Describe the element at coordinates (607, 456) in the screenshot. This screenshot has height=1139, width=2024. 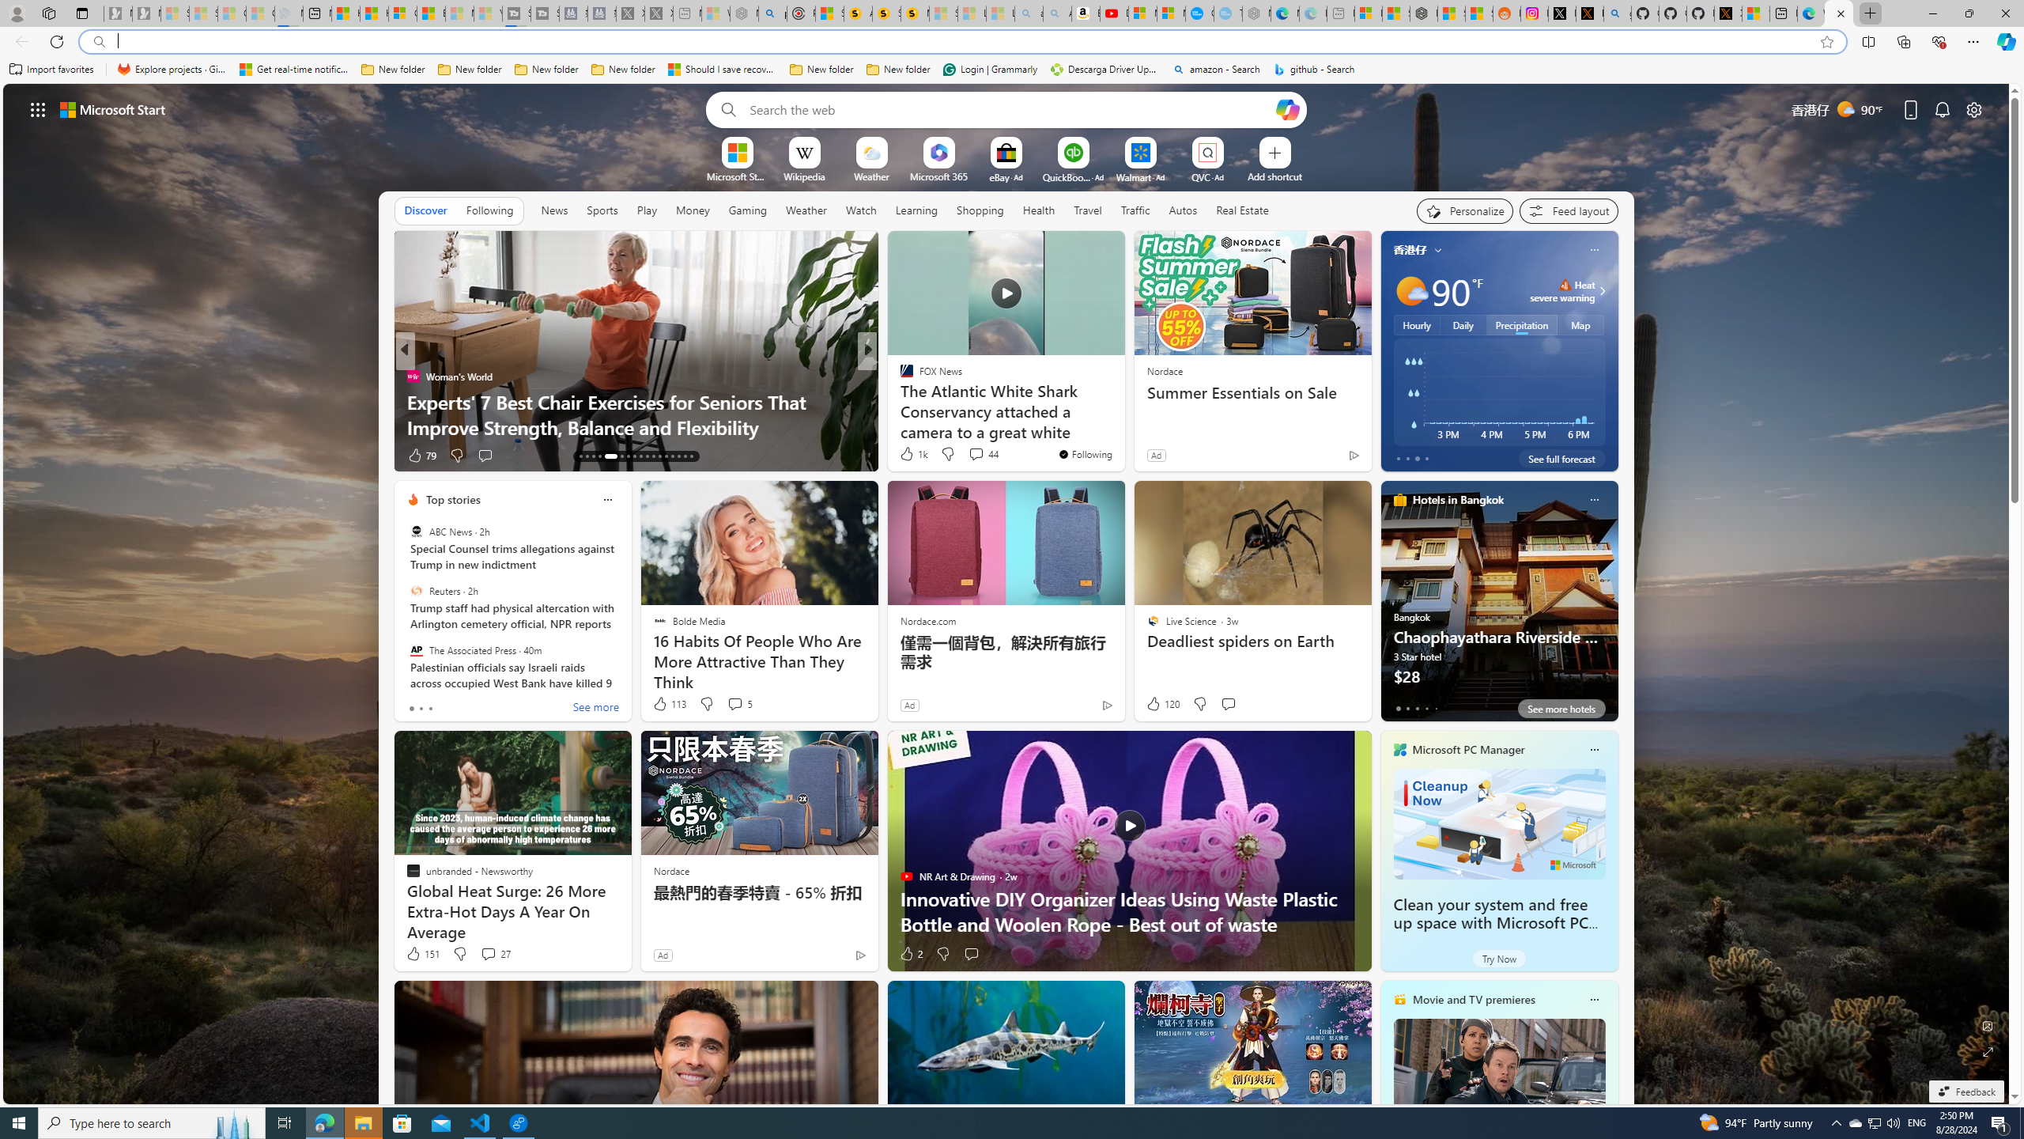
I see `AutomationID: tab-17` at that location.